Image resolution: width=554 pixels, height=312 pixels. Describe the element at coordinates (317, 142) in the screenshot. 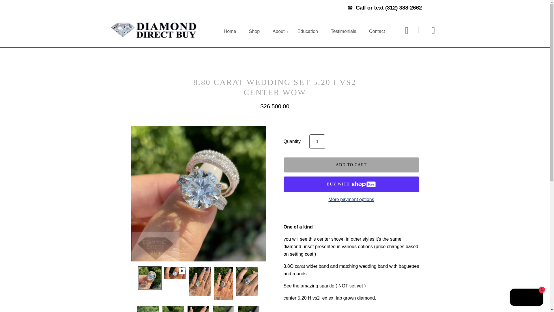

I see `1` at that location.